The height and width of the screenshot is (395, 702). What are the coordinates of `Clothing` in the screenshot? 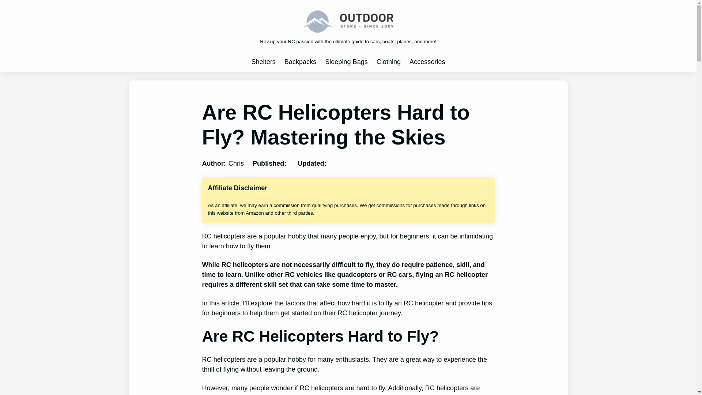 It's located at (388, 62).